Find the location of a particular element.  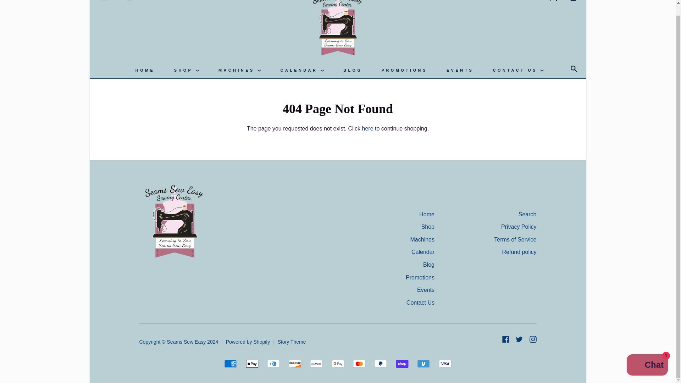

Visa is located at coordinates (445, 364).